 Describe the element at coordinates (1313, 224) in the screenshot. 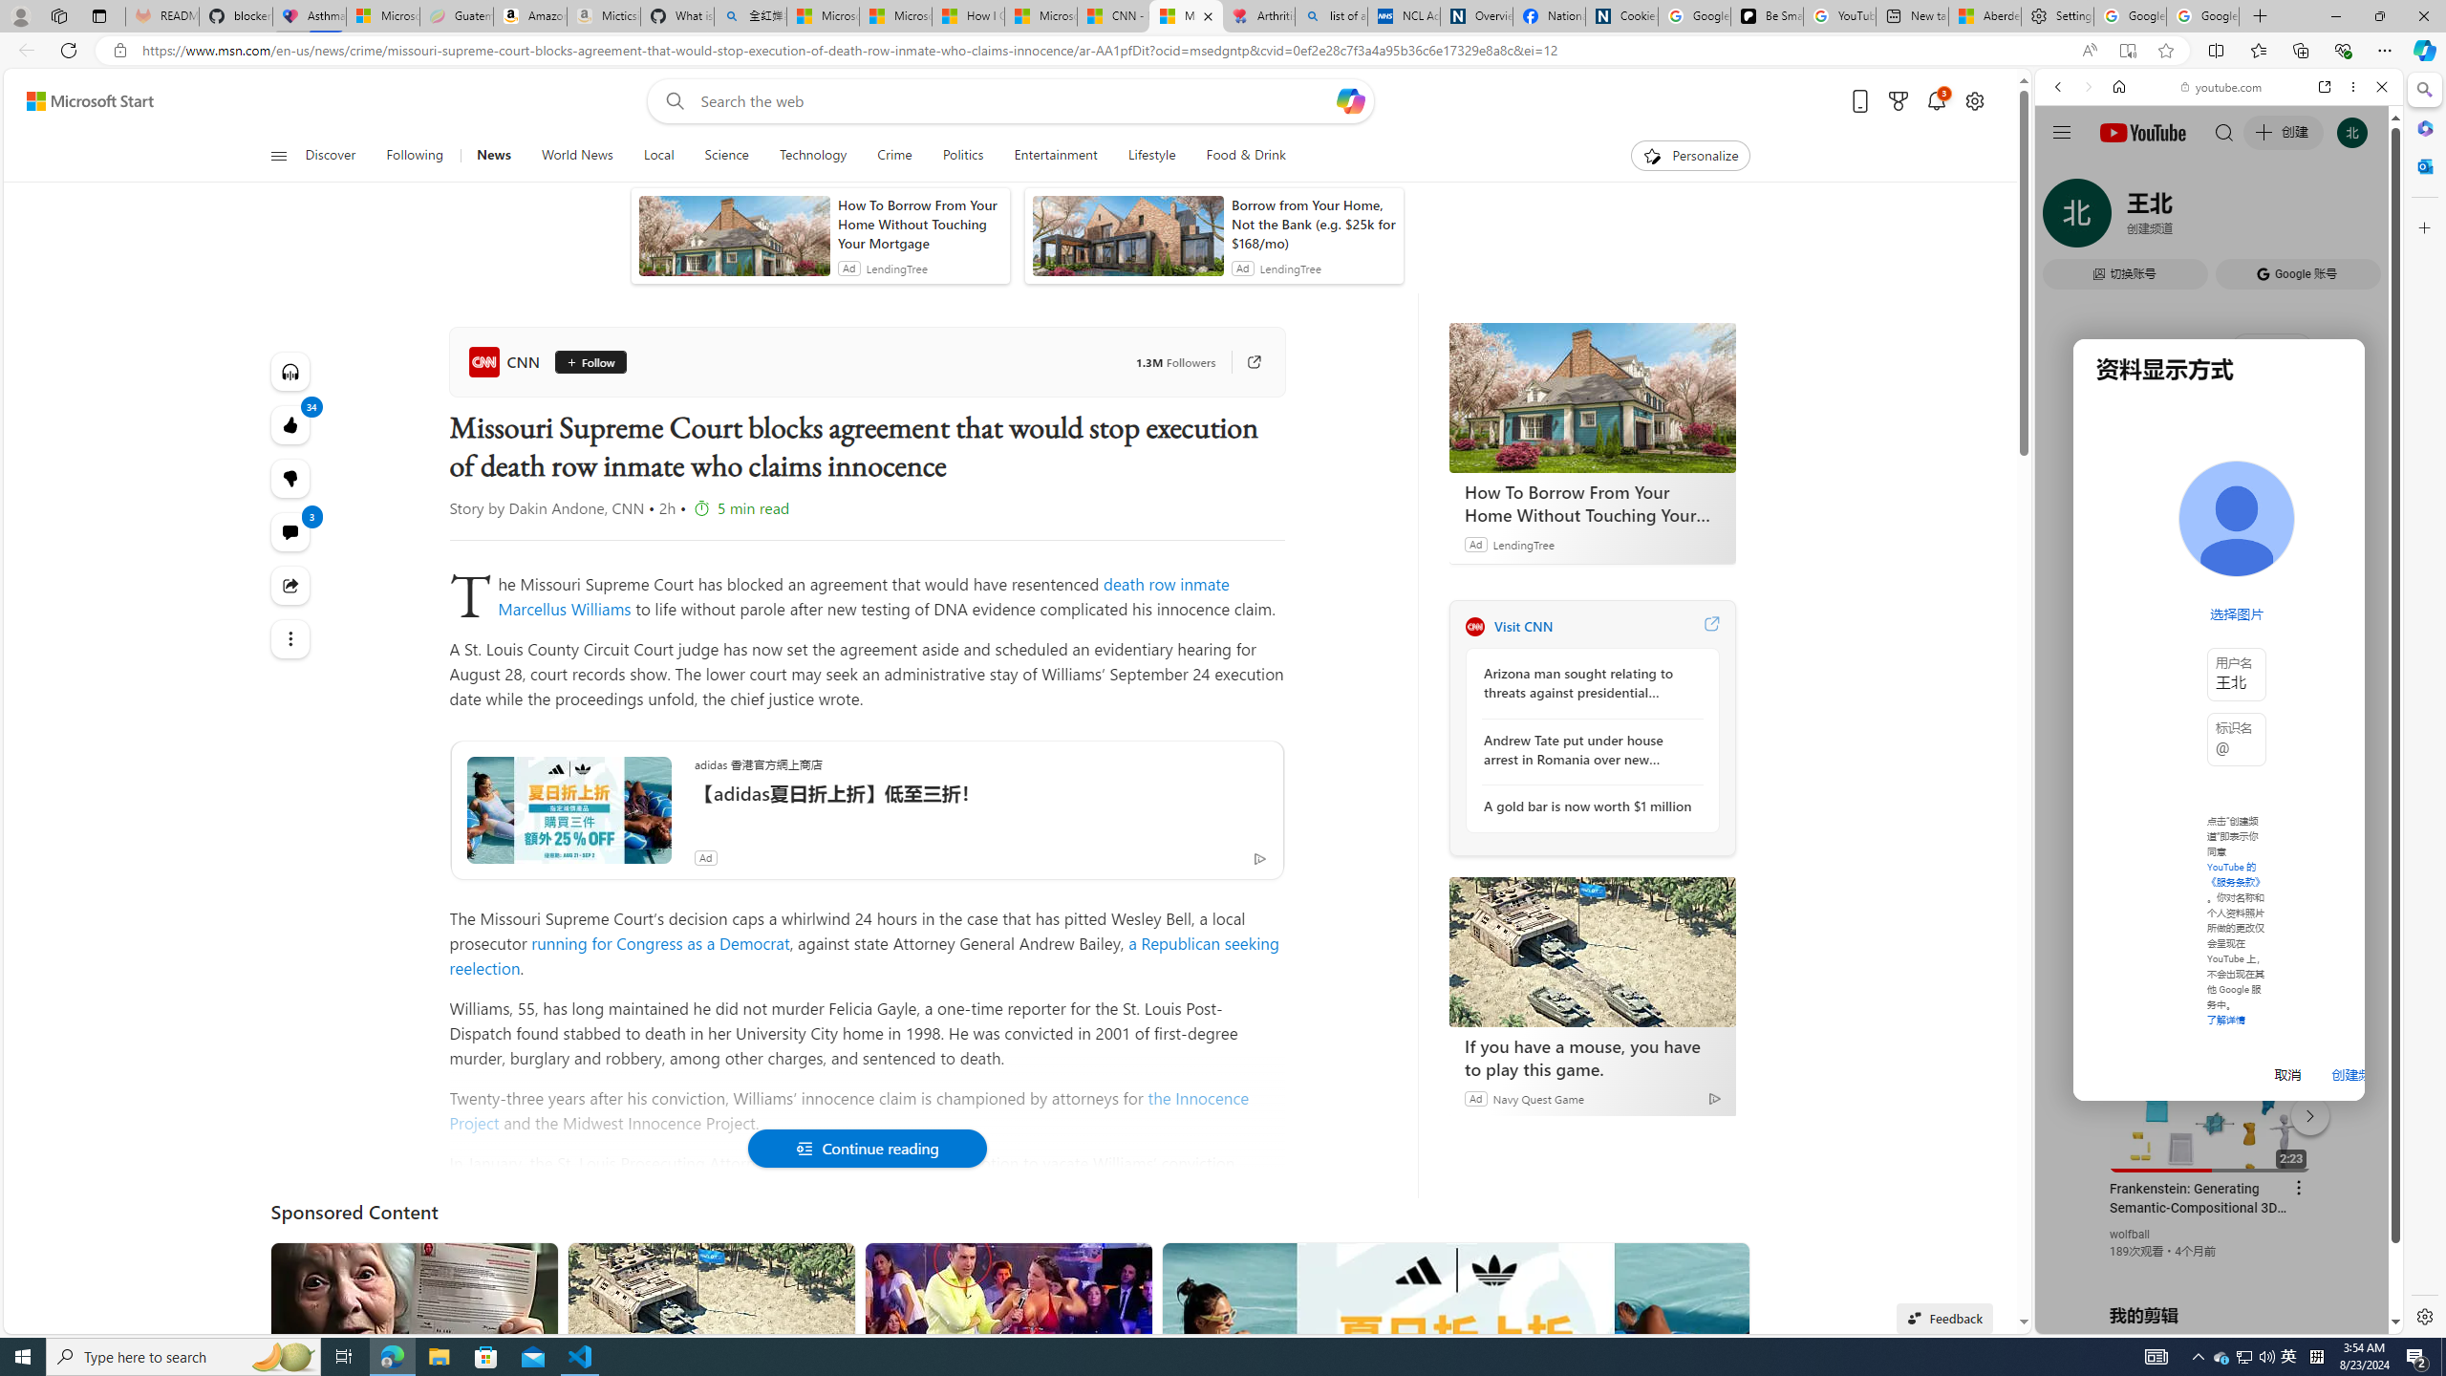

I see `Borrow from Your Home, Not the Bank (e.g. $25k for $168/mo)` at that location.